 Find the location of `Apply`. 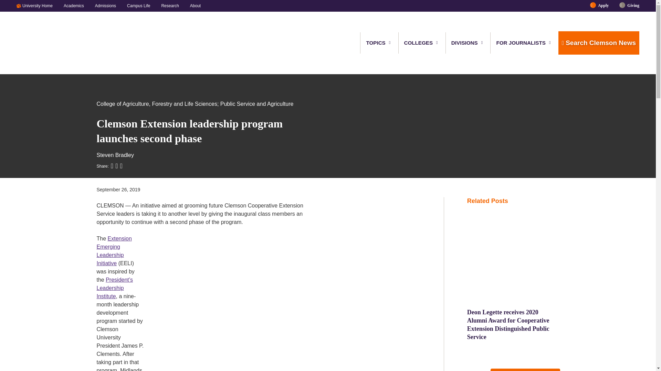

Apply is located at coordinates (603, 5).